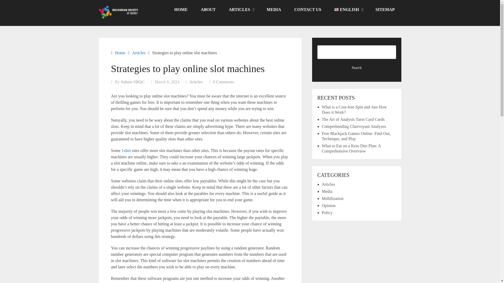 Image resolution: width=504 pixels, height=283 pixels. Describe the element at coordinates (385, 10) in the screenshot. I see `SITEMAP` at that location.